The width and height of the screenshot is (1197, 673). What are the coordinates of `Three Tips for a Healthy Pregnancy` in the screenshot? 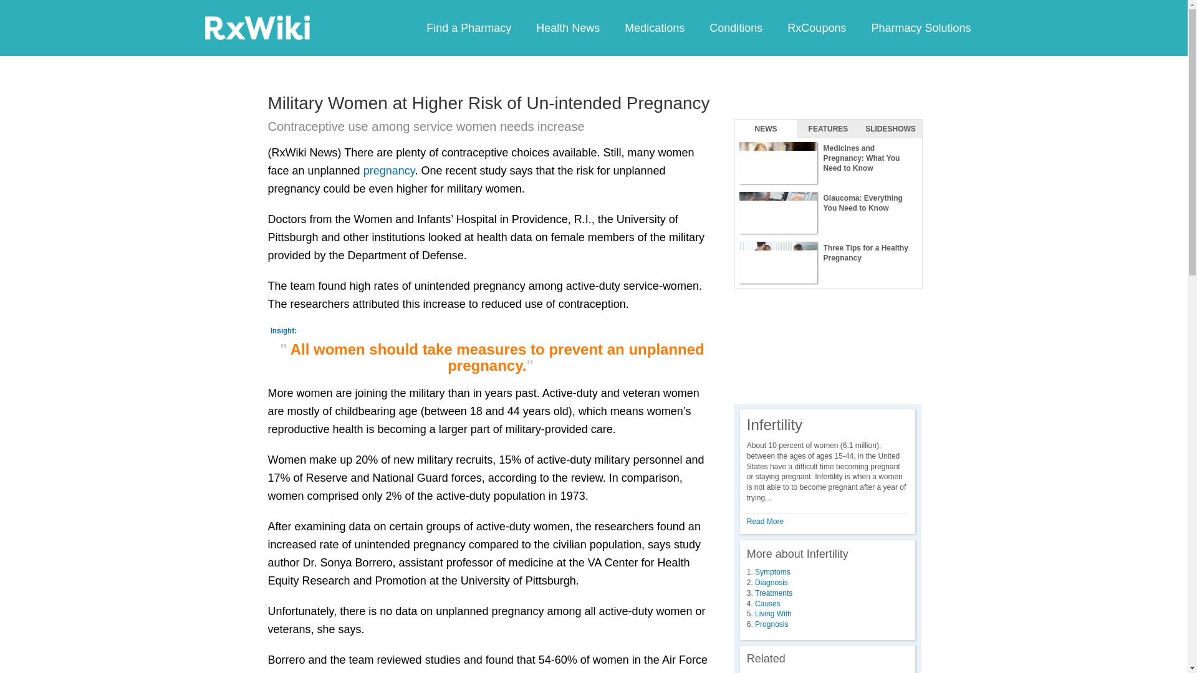 It's located at (828, 263).